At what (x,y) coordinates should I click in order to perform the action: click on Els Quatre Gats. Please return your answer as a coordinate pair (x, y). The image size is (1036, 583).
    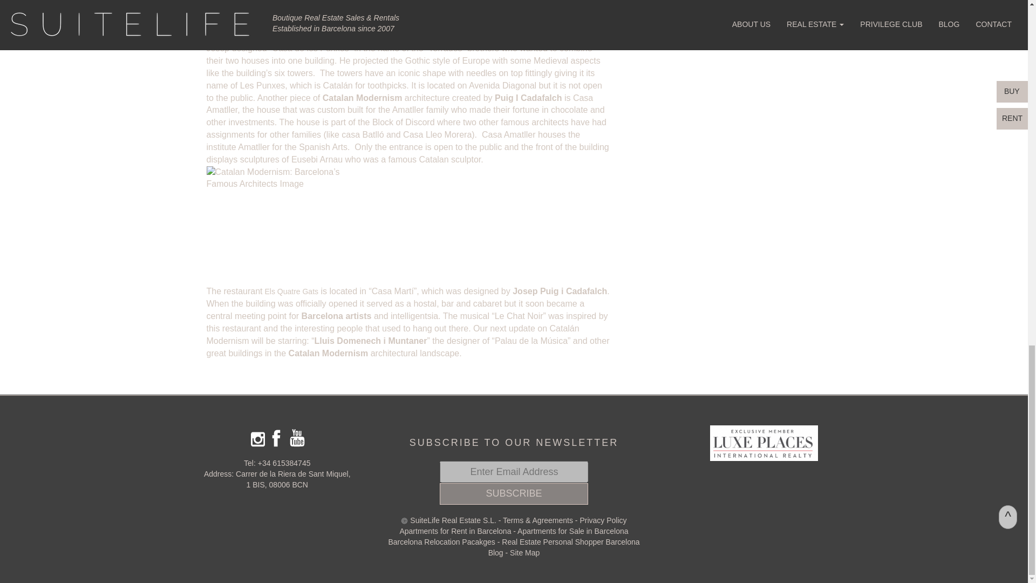
    Looking at the image, I should click on (290, 291).